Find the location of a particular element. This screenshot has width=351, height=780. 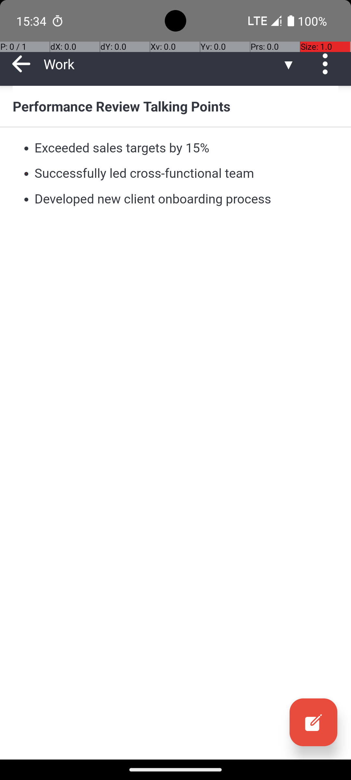

Developed new client onboarding process is located at coordinates (153, 199).